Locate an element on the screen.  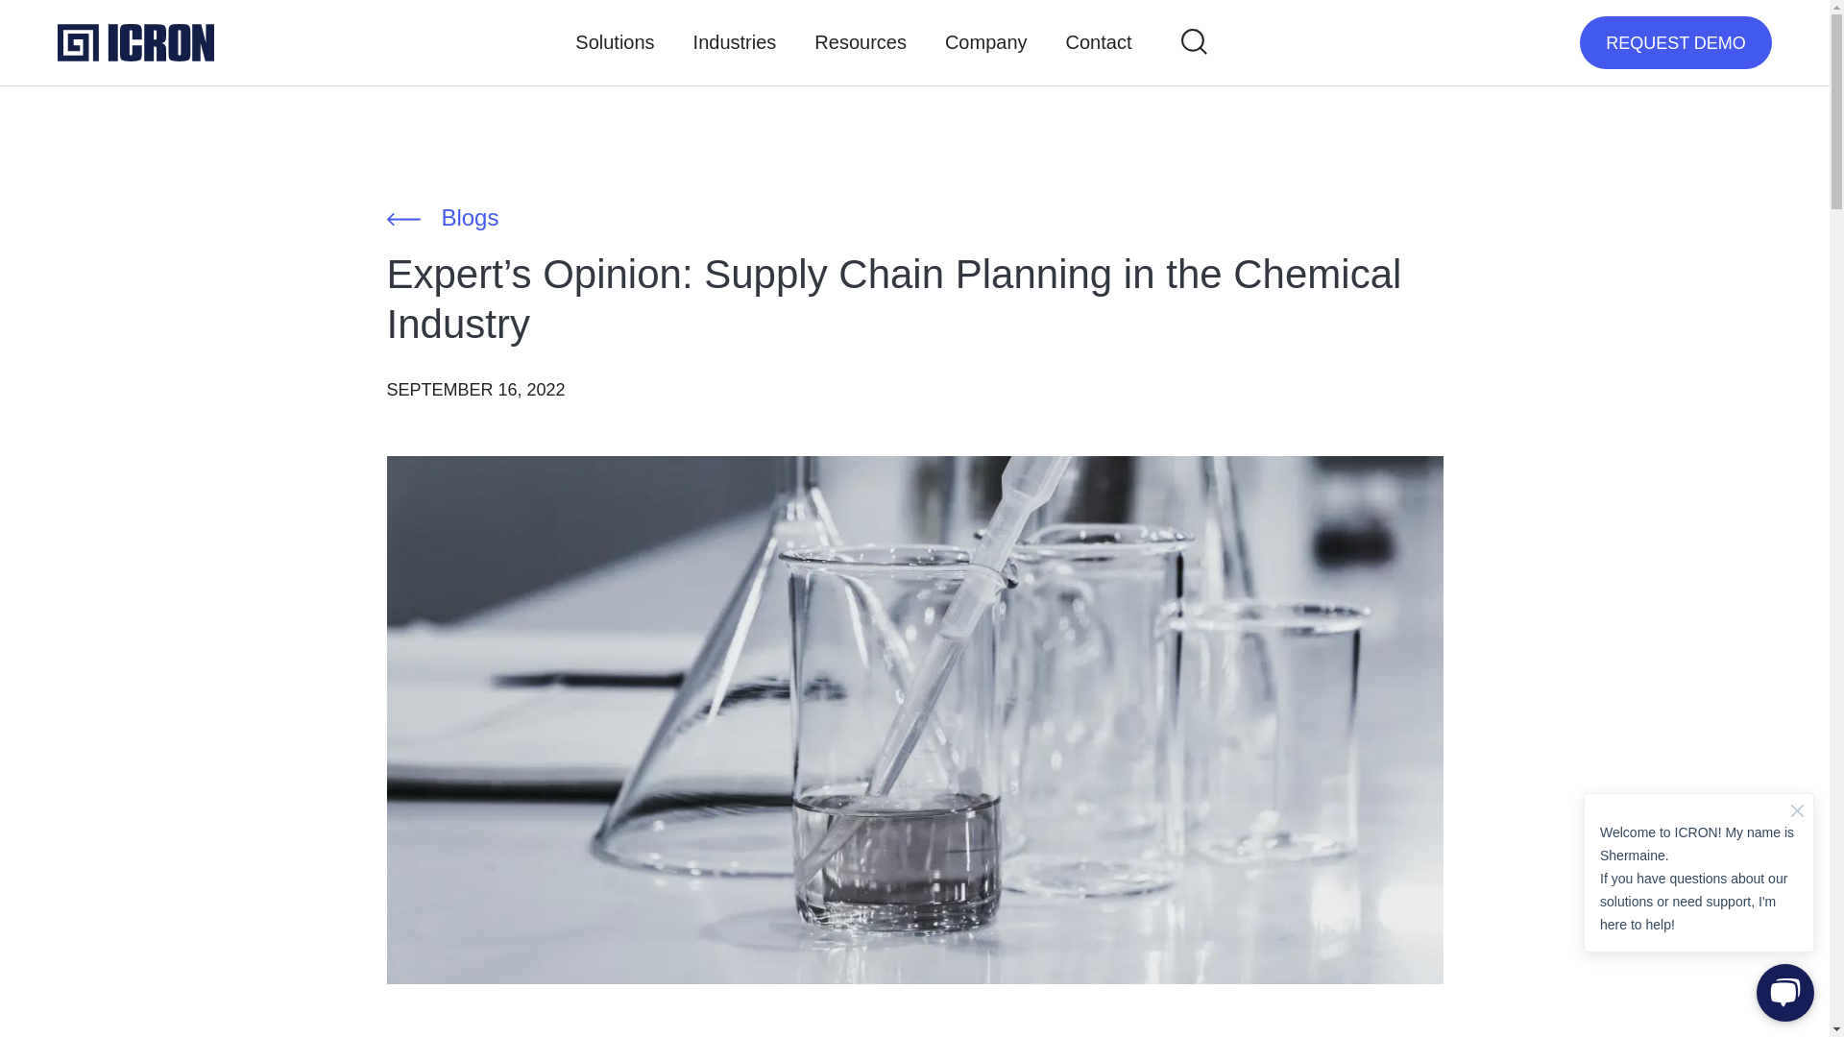
Resources is located at coordinates (861, 42).